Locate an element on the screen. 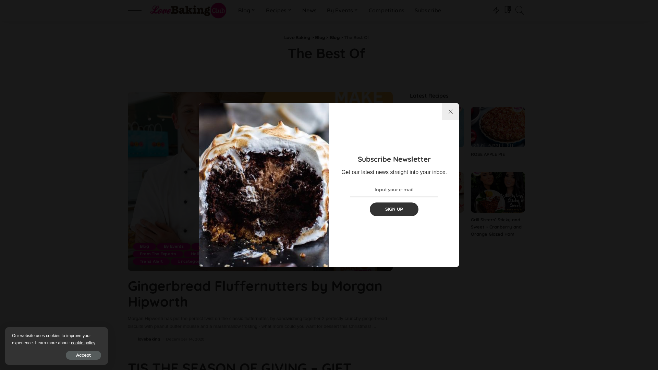  Uncategorized is located at coordinates (193, 262).